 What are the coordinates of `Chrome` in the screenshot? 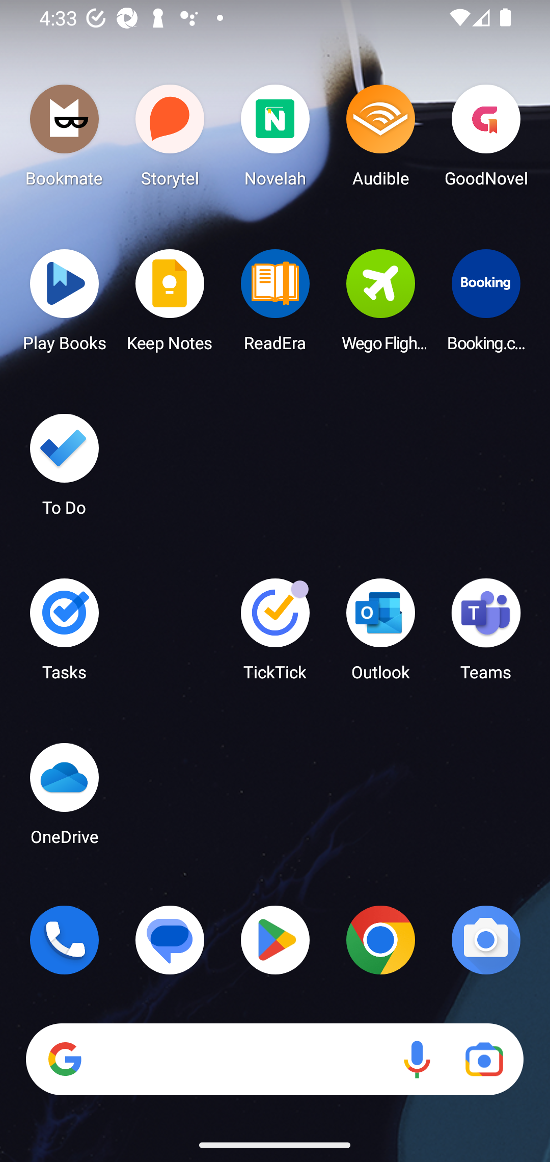 It's located at (380, 940).